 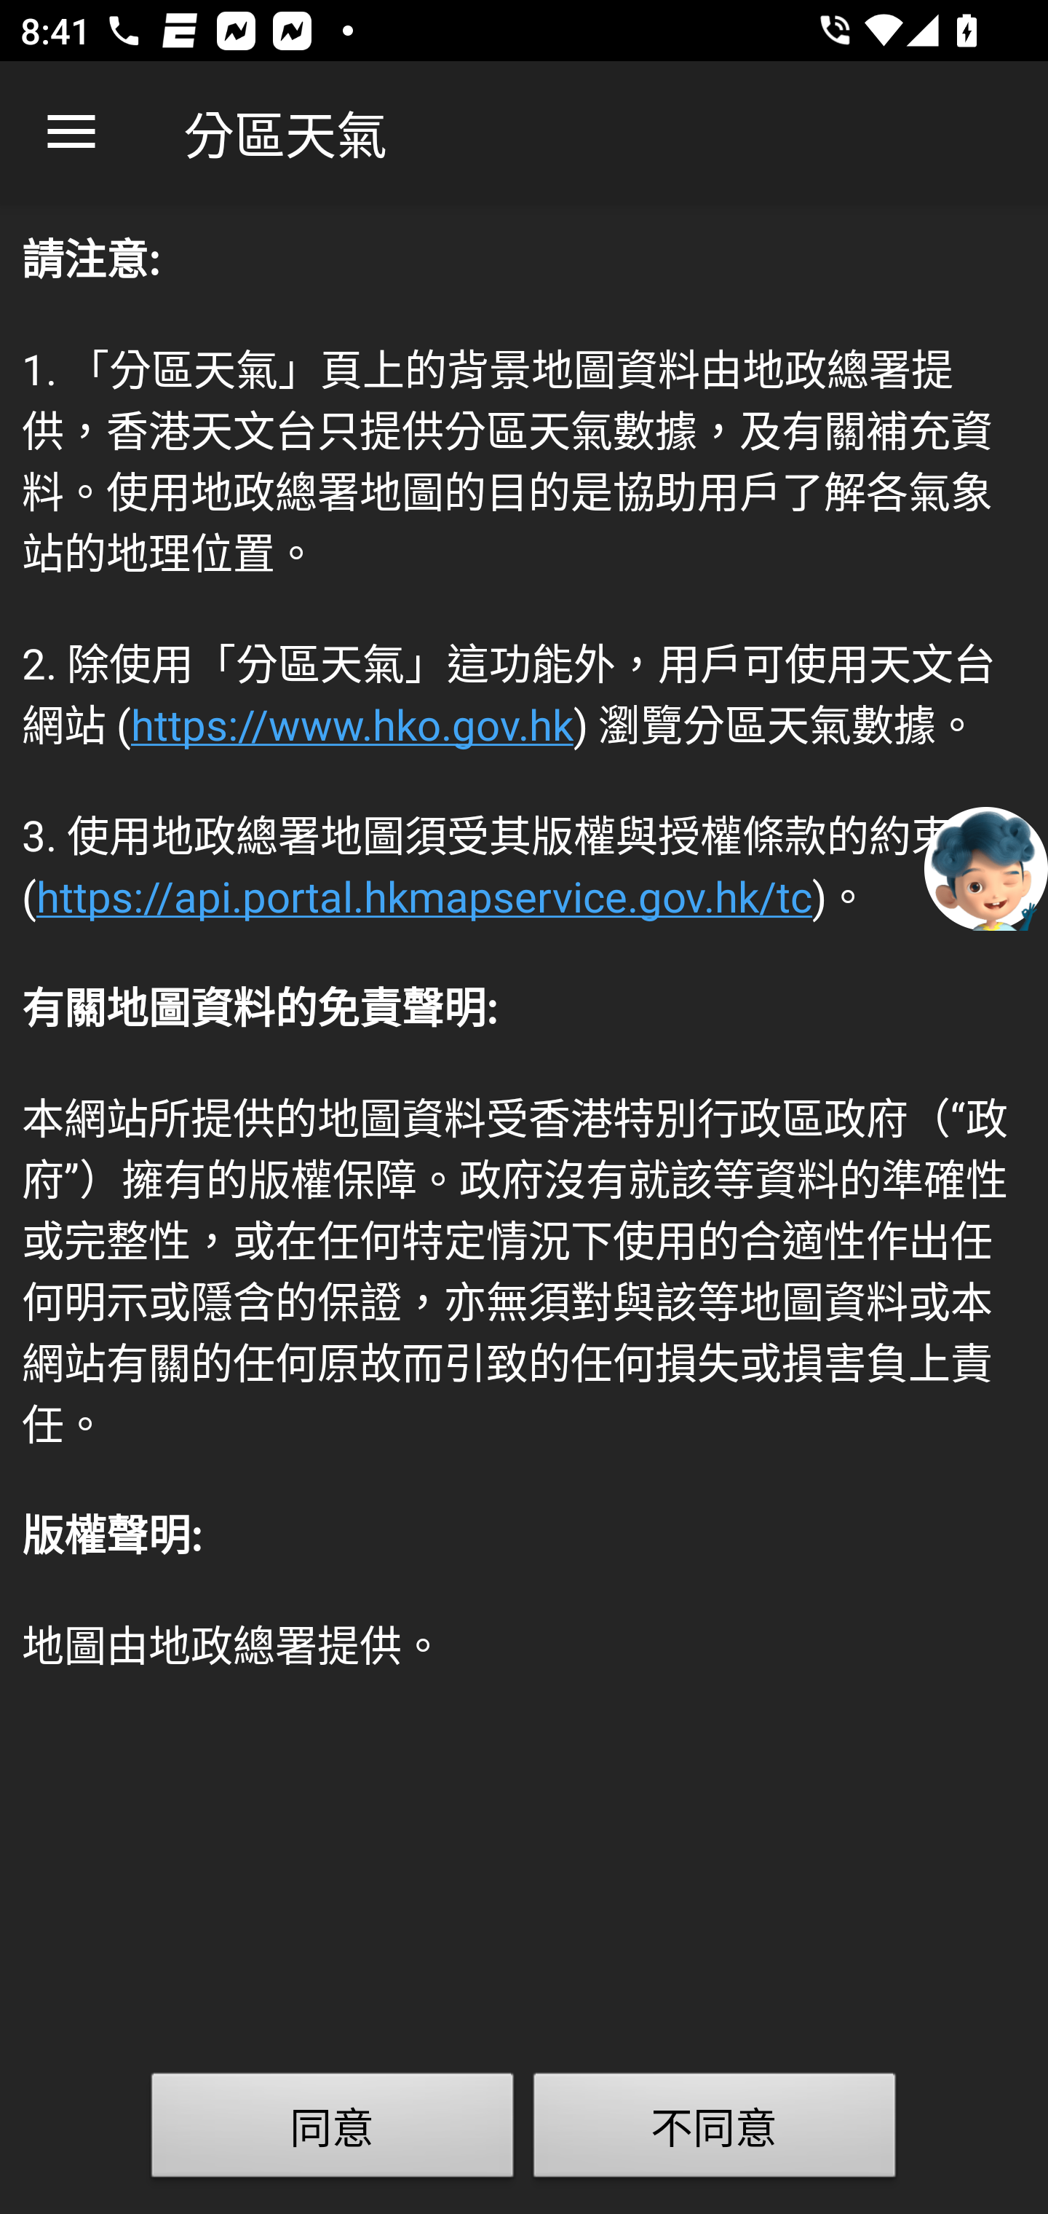 I want to click on 同意, so click(x=333, y=2131).